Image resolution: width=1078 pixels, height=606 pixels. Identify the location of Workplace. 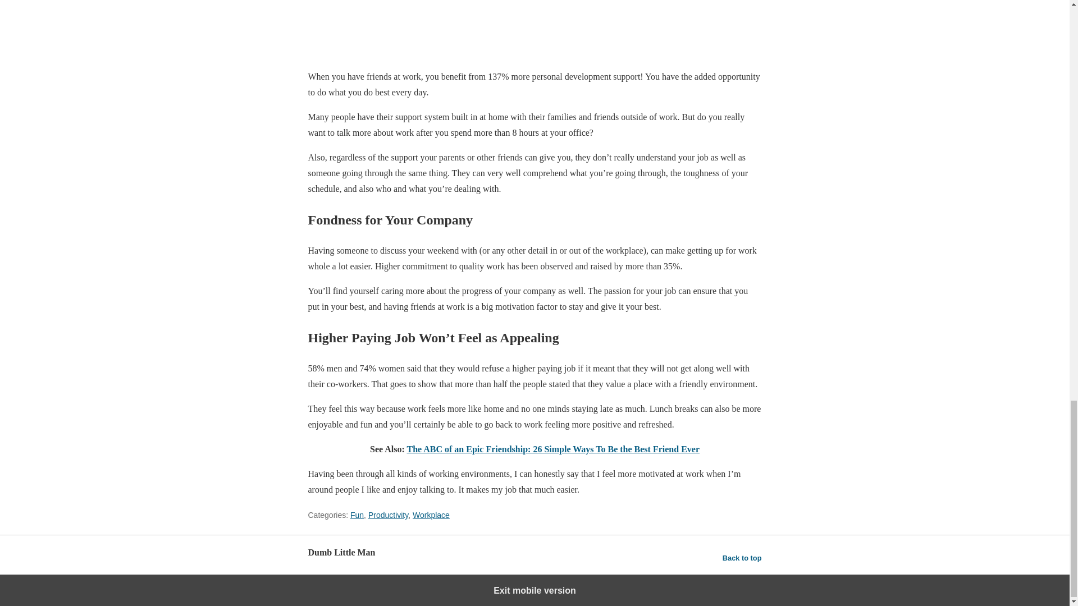
(431, 515).